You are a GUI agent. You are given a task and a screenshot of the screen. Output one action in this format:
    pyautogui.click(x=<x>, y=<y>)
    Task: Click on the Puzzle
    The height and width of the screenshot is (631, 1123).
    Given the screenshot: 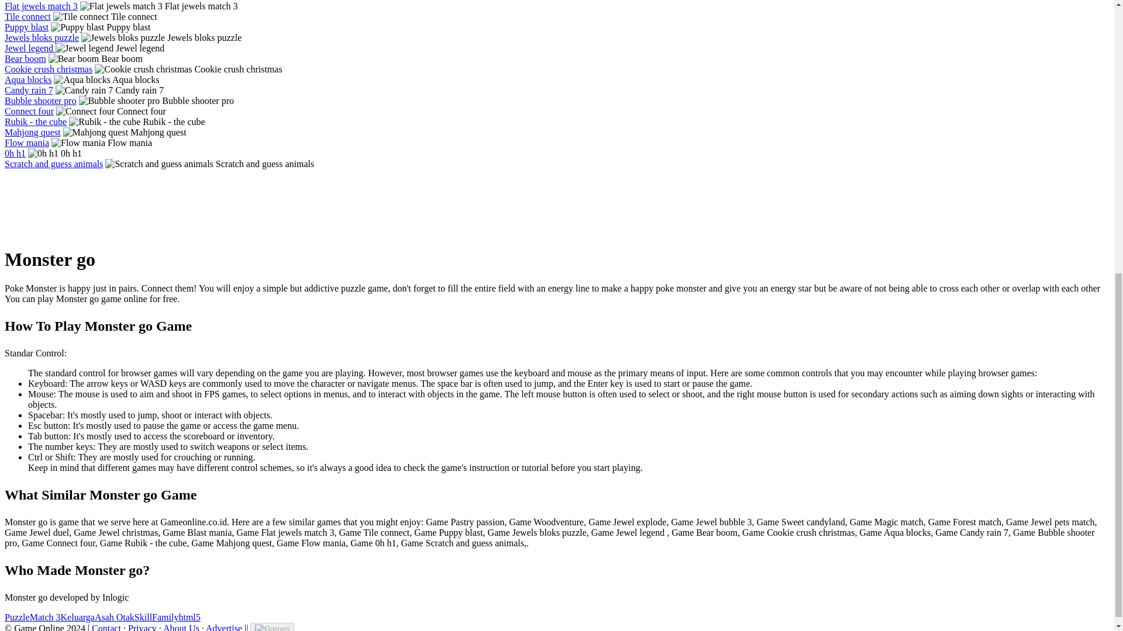 What is the action you would take?
    pyautogui.click(x=17, y=617)
    